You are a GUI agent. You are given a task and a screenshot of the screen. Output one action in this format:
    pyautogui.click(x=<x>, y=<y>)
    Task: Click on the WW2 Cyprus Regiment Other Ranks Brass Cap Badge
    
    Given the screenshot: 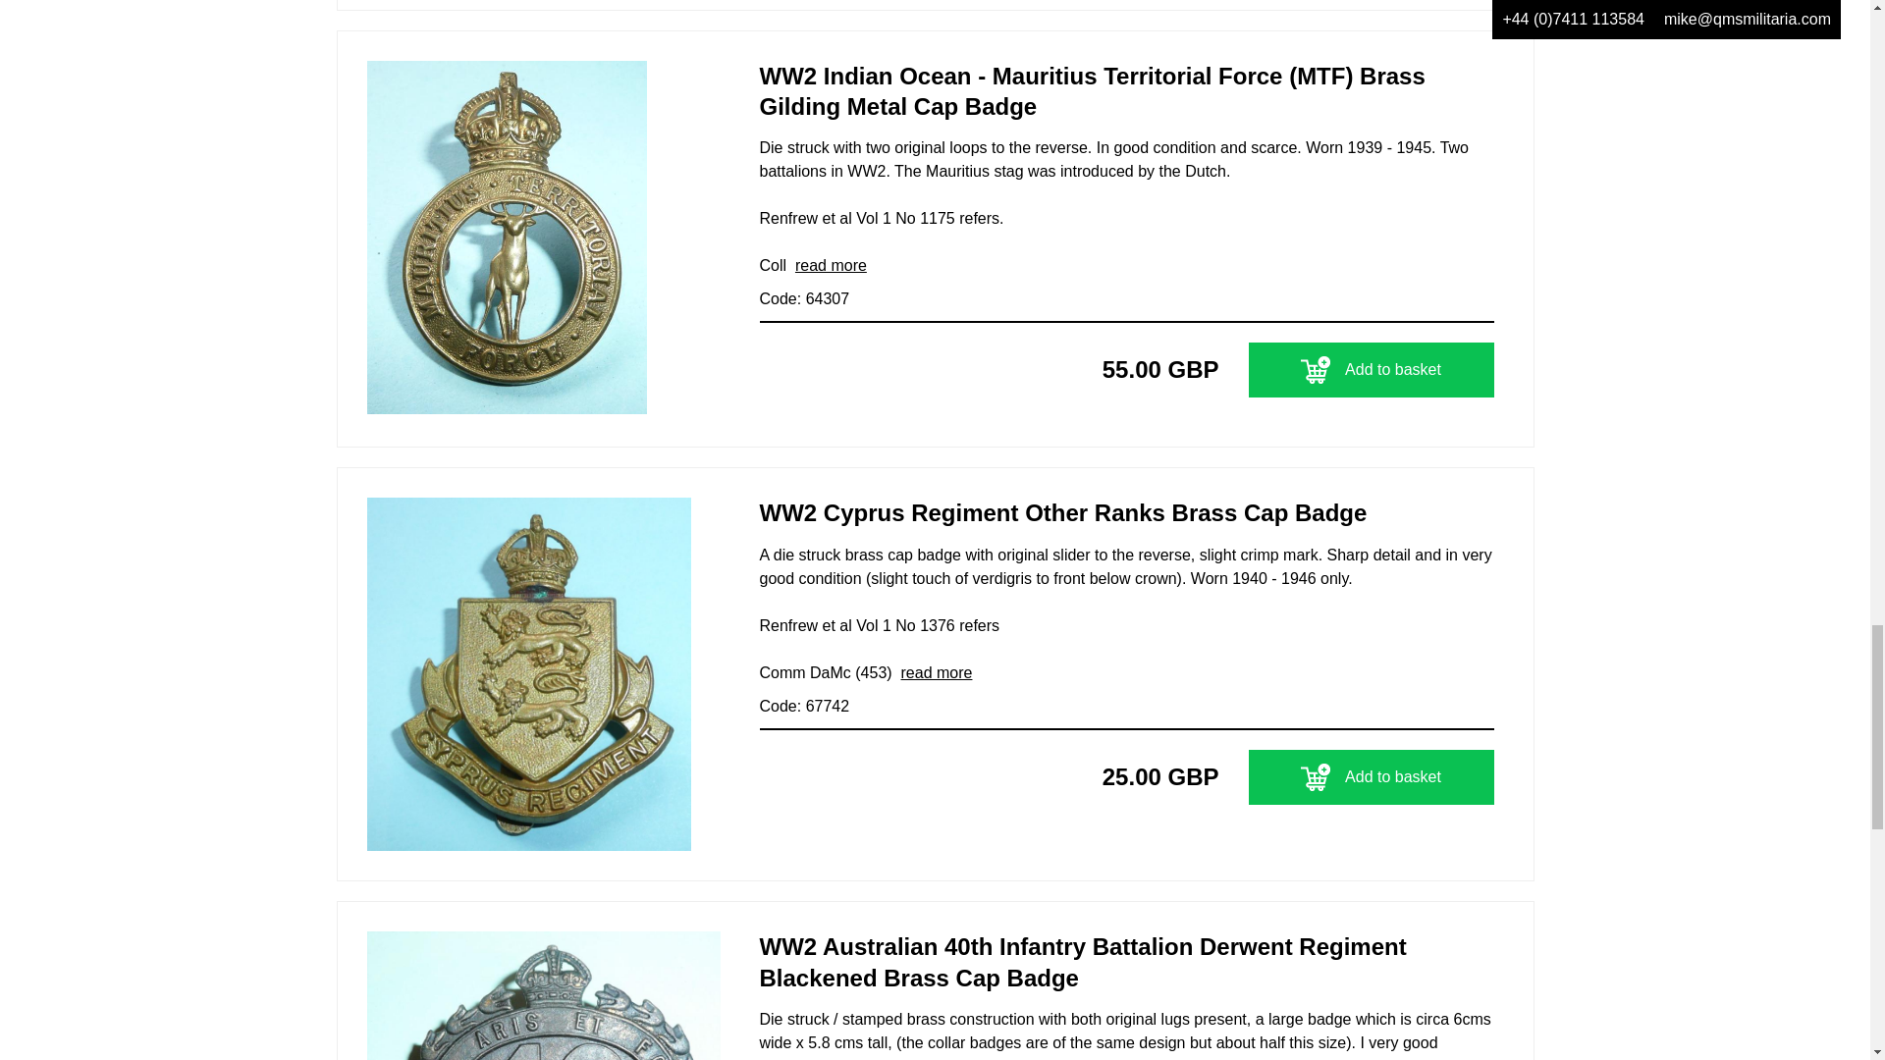 What is the action you would take?
    pyautogui.click(x=1127, y=519)
    